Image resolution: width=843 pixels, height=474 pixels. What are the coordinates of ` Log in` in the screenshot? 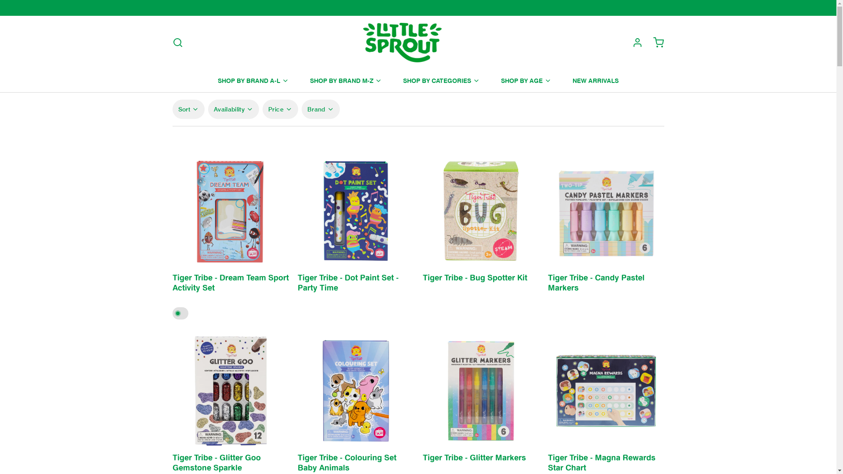 It's located at (634, 43).